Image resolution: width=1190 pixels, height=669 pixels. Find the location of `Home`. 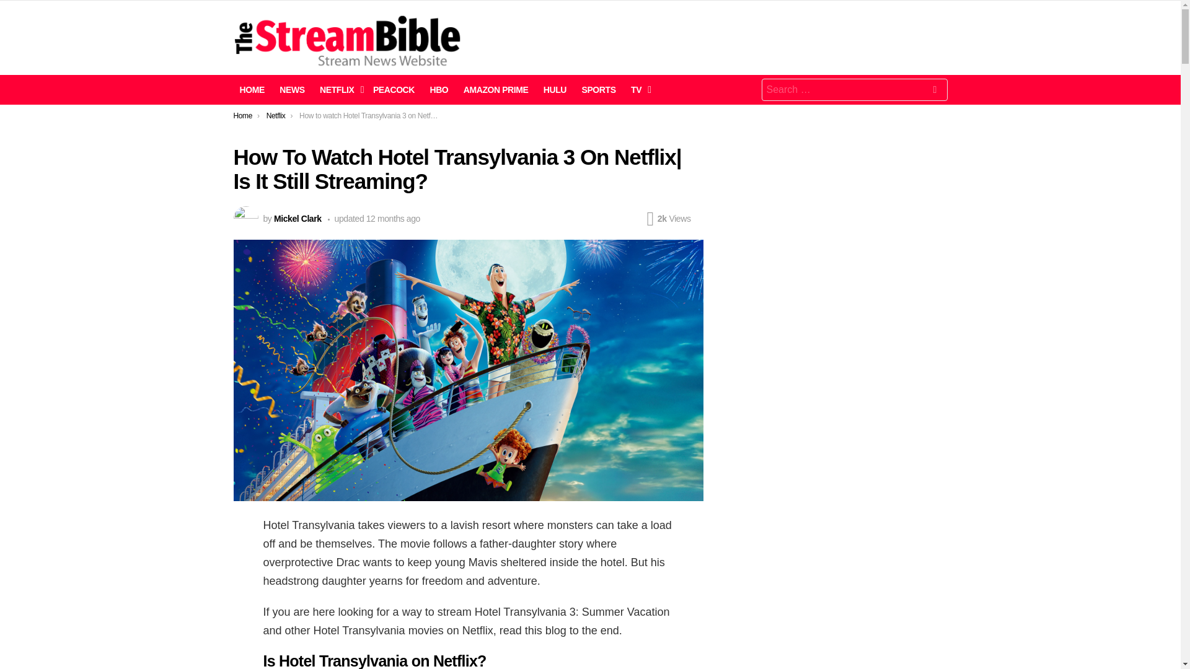

Home is located at coordinates (243, 116).